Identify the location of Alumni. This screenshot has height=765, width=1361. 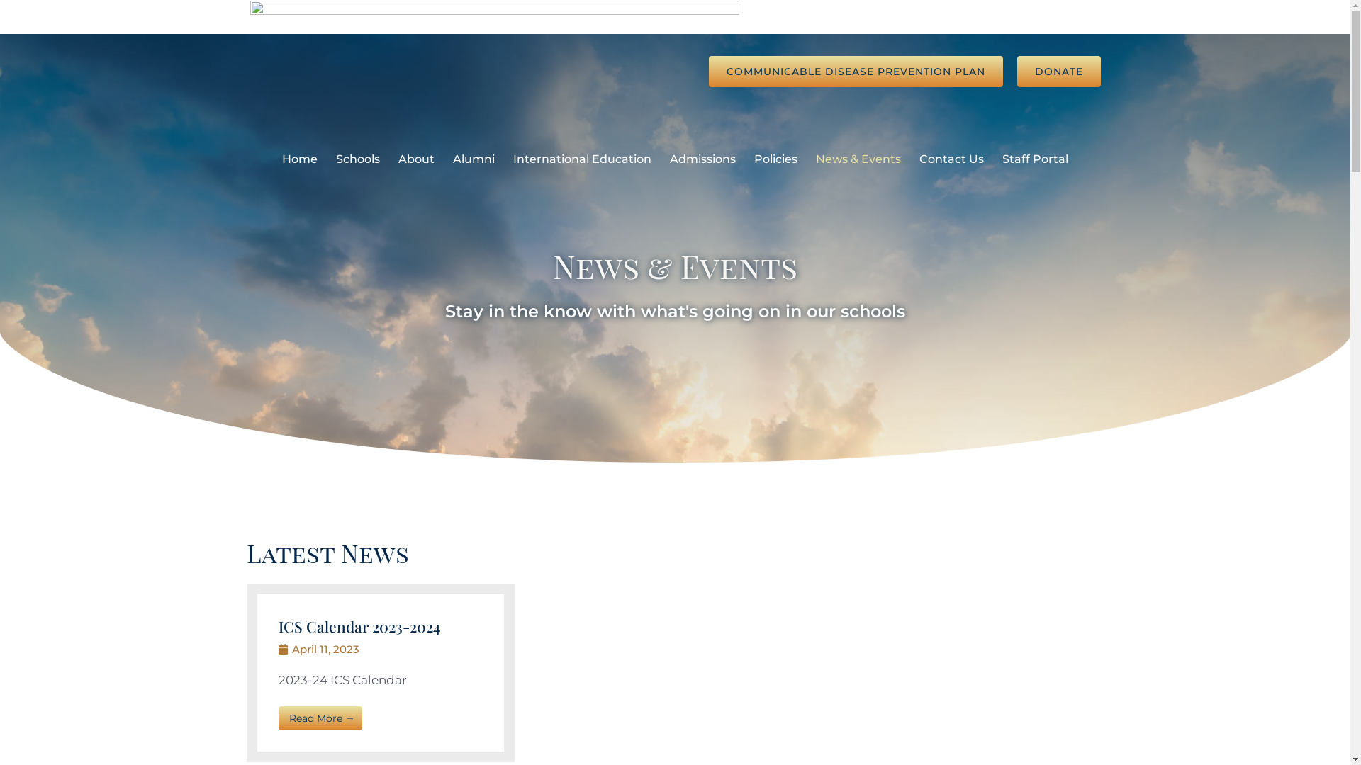
(474, 159).